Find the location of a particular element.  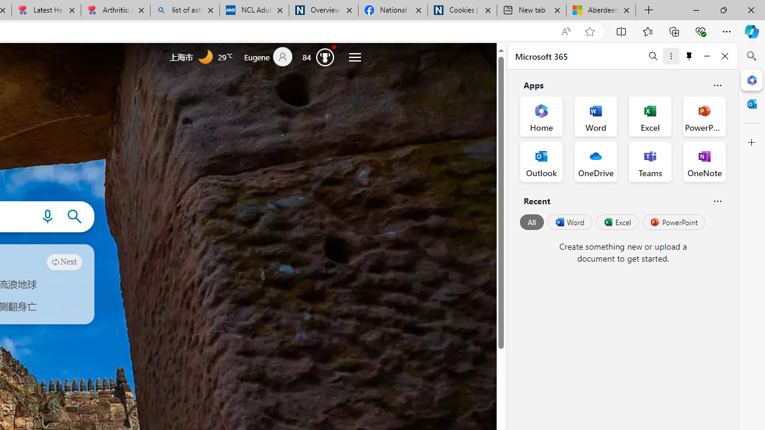

PowerPoint Office App is located at coordinates (704, 116).